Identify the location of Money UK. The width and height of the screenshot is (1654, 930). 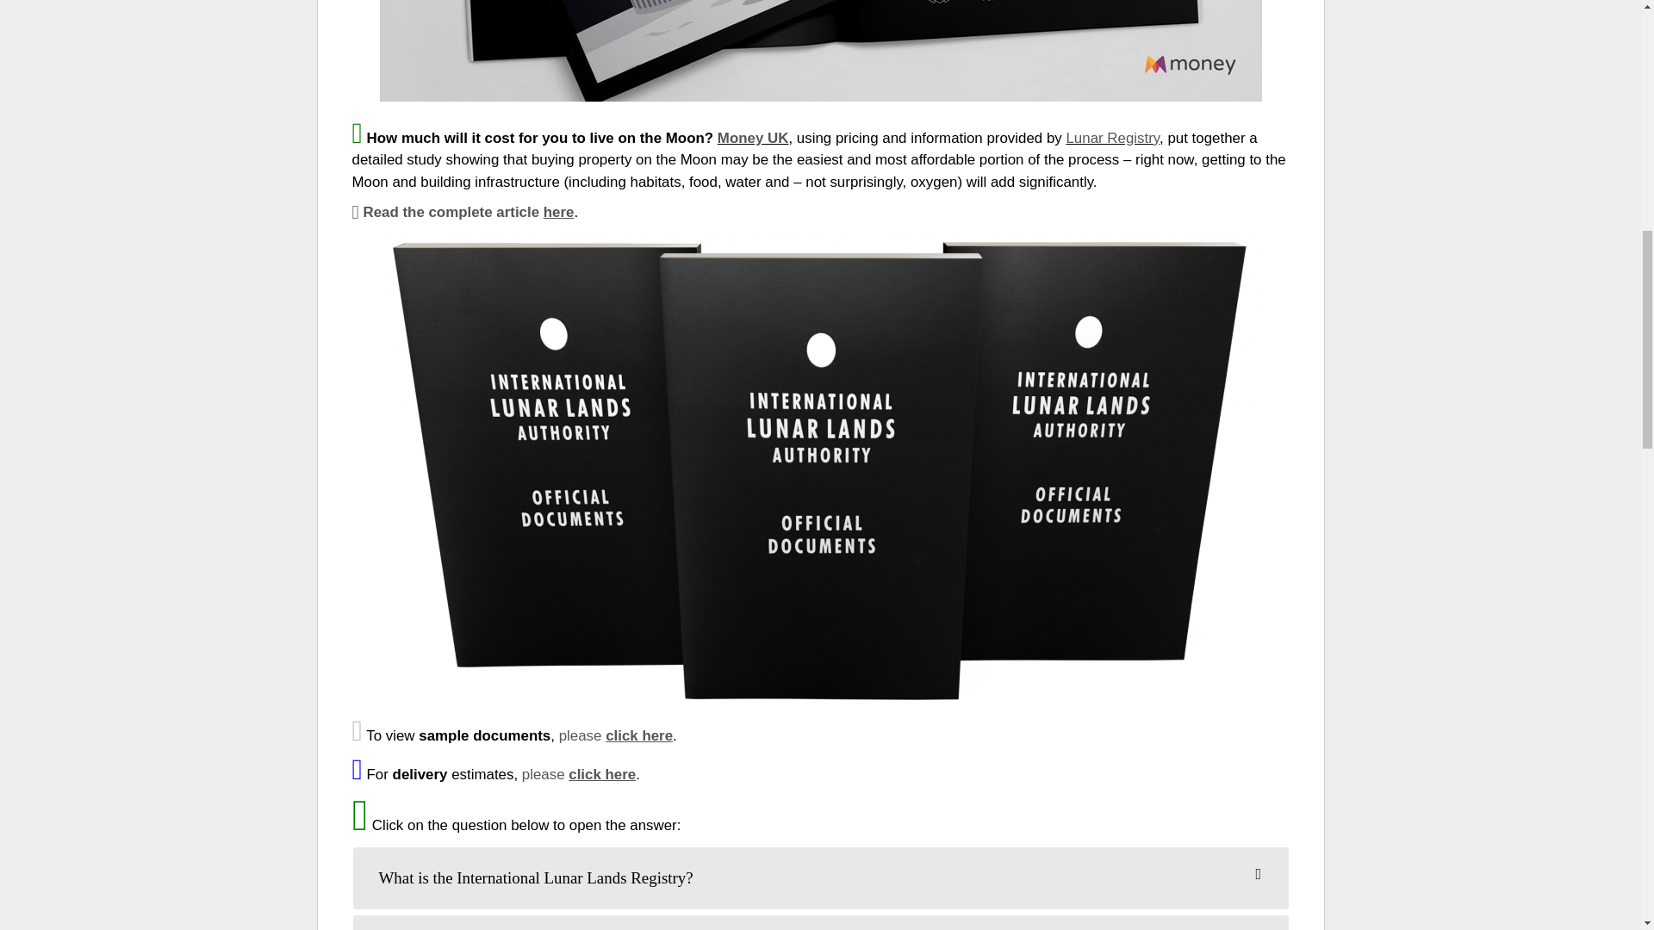
(753, 138).